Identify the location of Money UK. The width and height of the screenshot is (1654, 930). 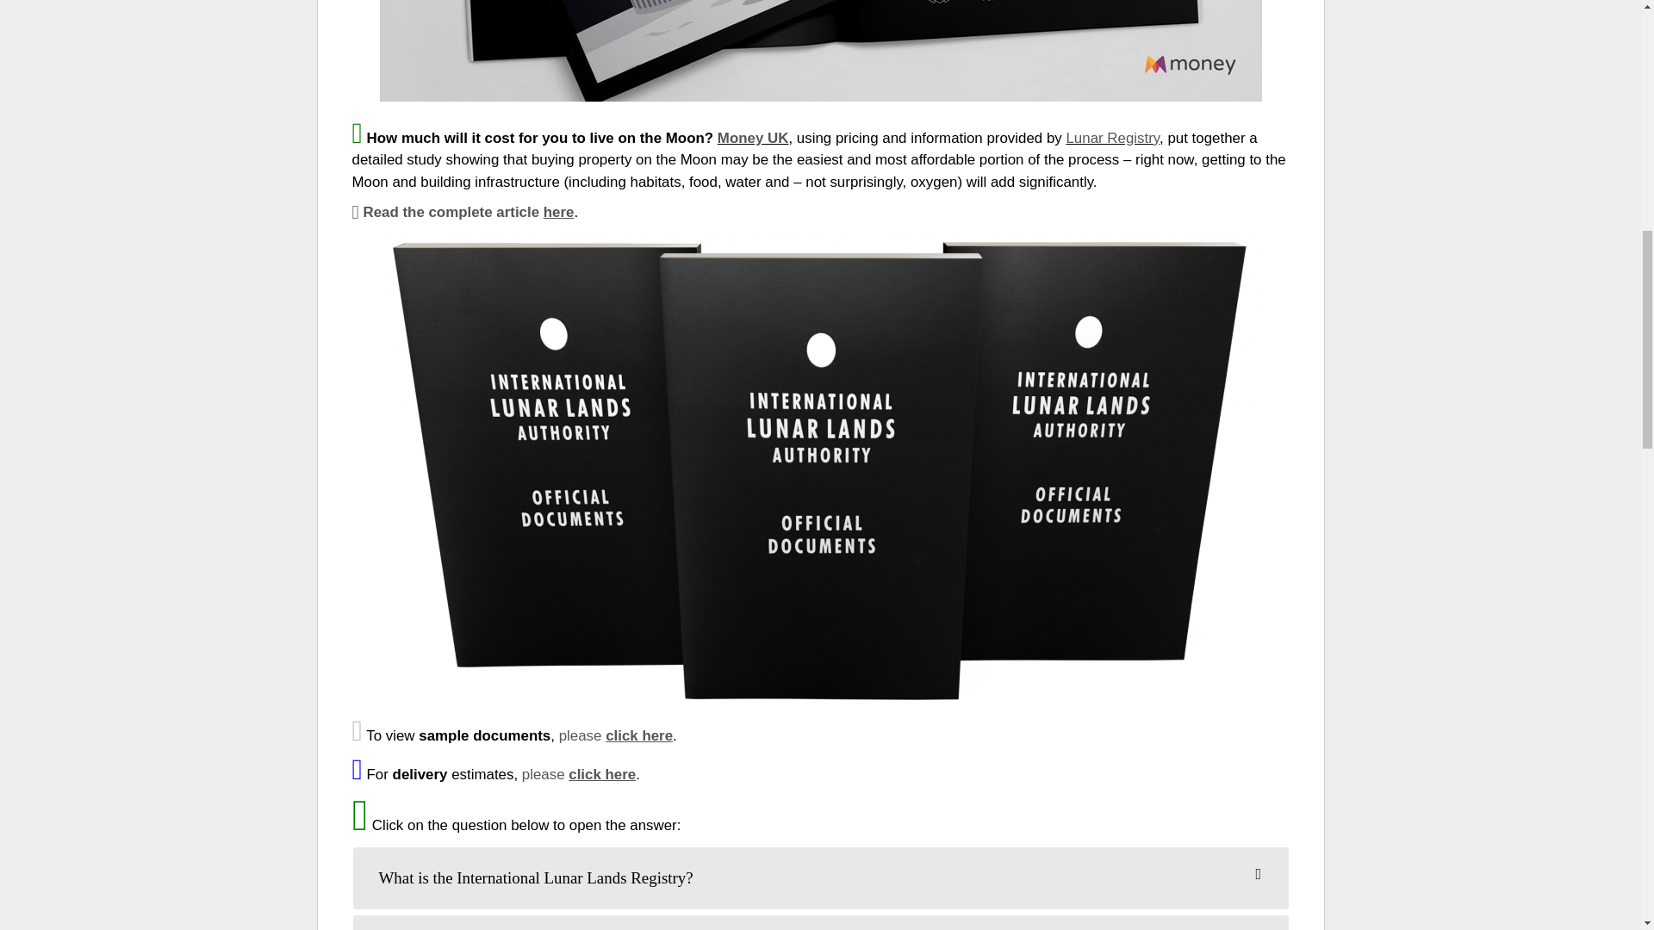
(753, 138).